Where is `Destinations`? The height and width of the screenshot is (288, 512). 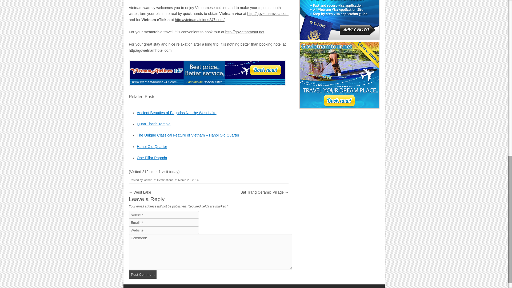
Destinations is located at coordinates (165, 180).